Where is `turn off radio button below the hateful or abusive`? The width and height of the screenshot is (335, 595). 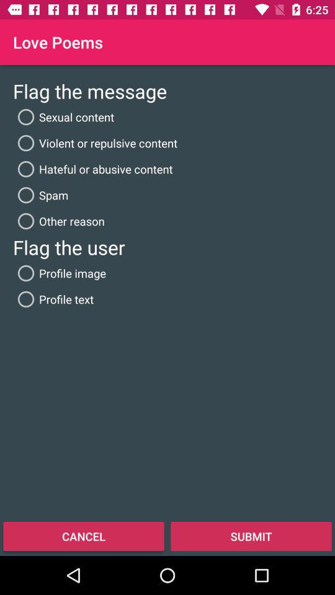
turn off radio button below the hateful or abusive is located at coordinates (41, 195).